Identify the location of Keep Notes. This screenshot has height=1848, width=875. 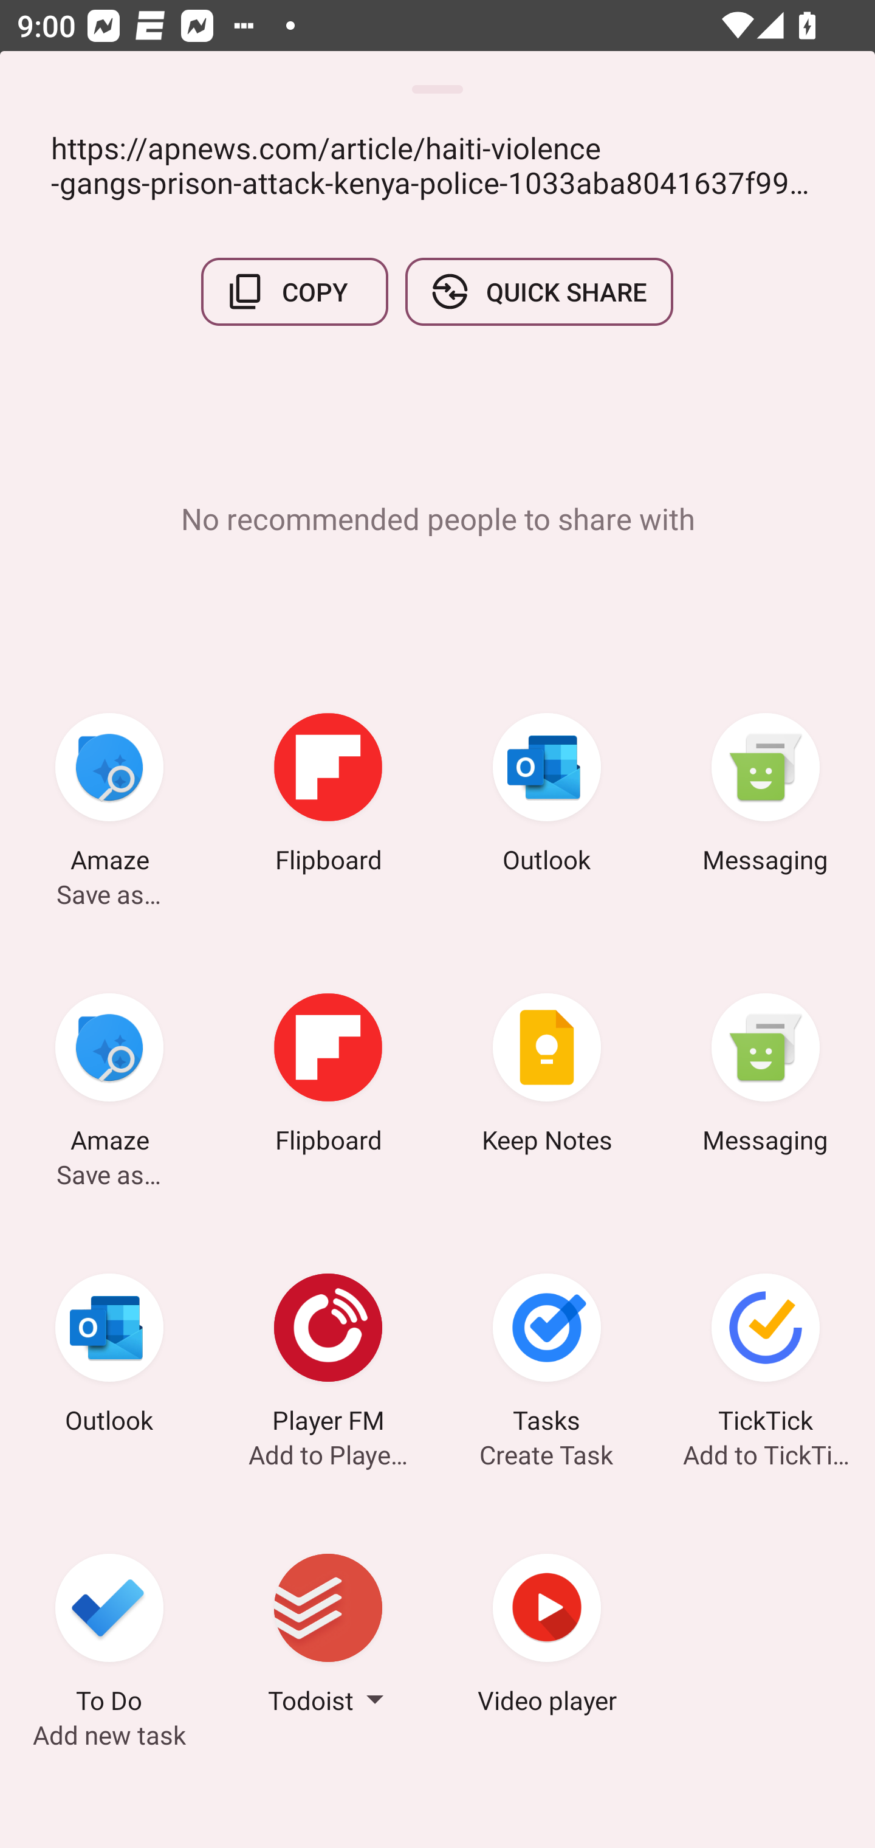
(547, 1077).